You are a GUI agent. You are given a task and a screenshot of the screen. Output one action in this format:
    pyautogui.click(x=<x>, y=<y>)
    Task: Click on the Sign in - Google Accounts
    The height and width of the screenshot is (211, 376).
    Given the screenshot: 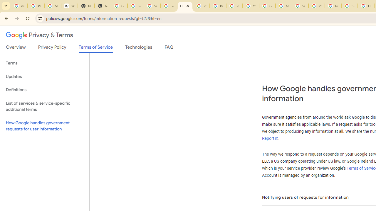 What is the action you would take?
    pyautogui.click(x=152, y=6)
    